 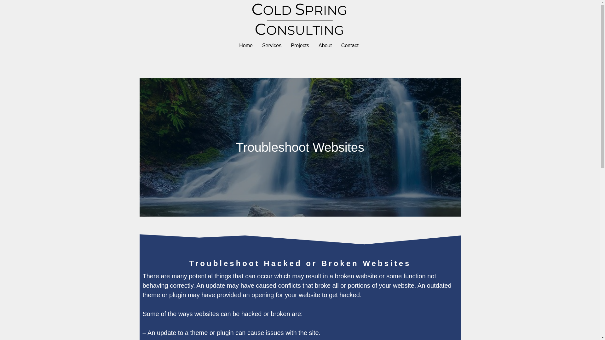 I want to click on Services, so click(x=272, y=46).